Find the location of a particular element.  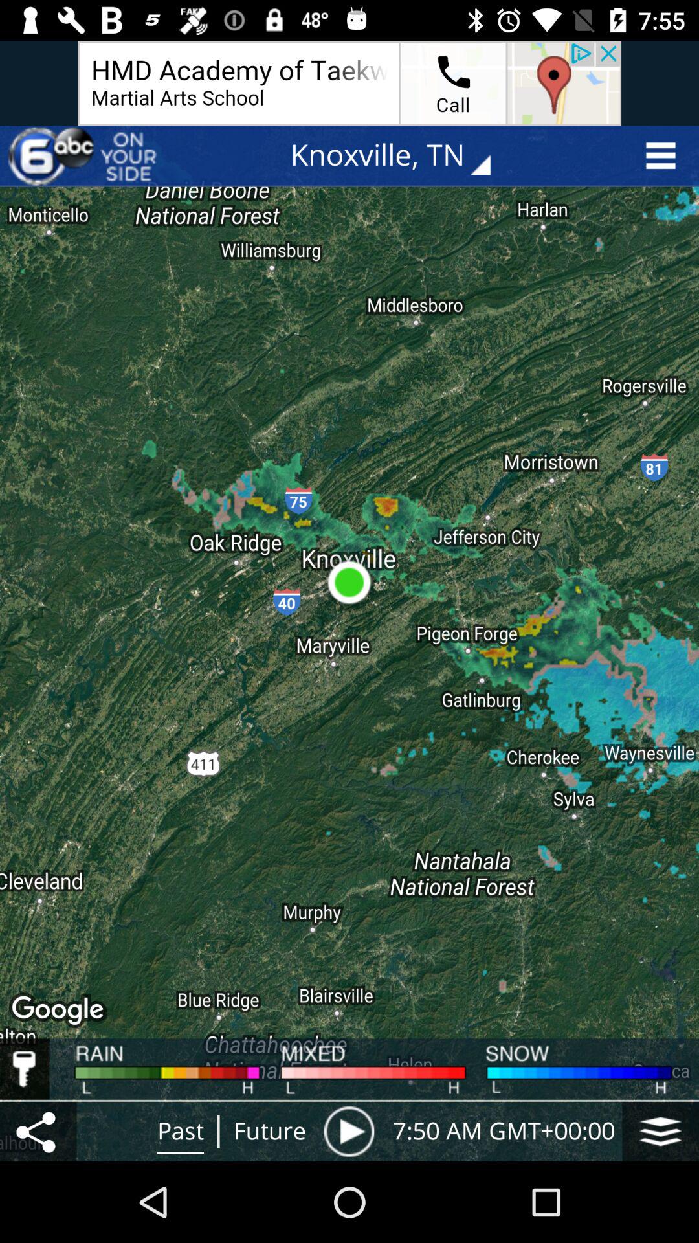

click on the symbol below snow at the bottom is located at coordinates (661, 1131).